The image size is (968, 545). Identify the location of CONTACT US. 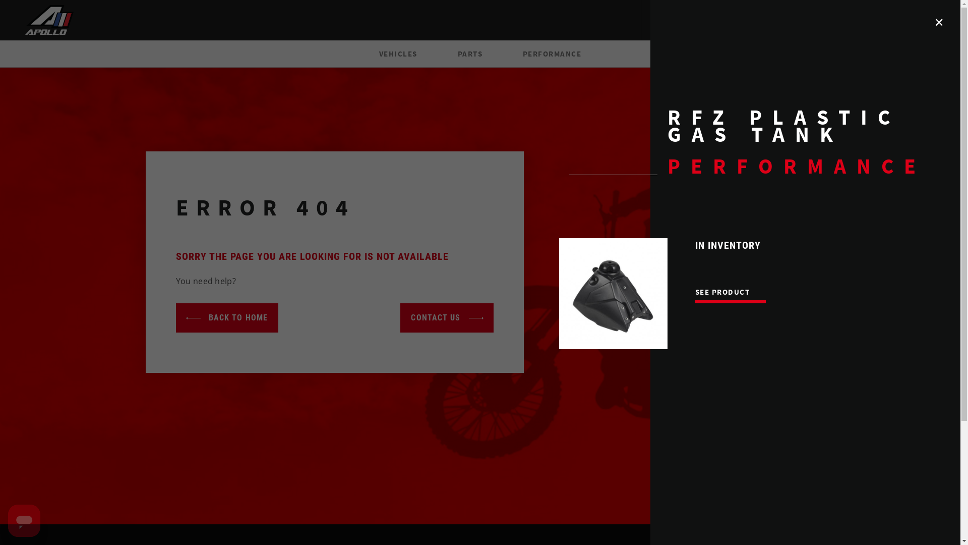
(447, 318).